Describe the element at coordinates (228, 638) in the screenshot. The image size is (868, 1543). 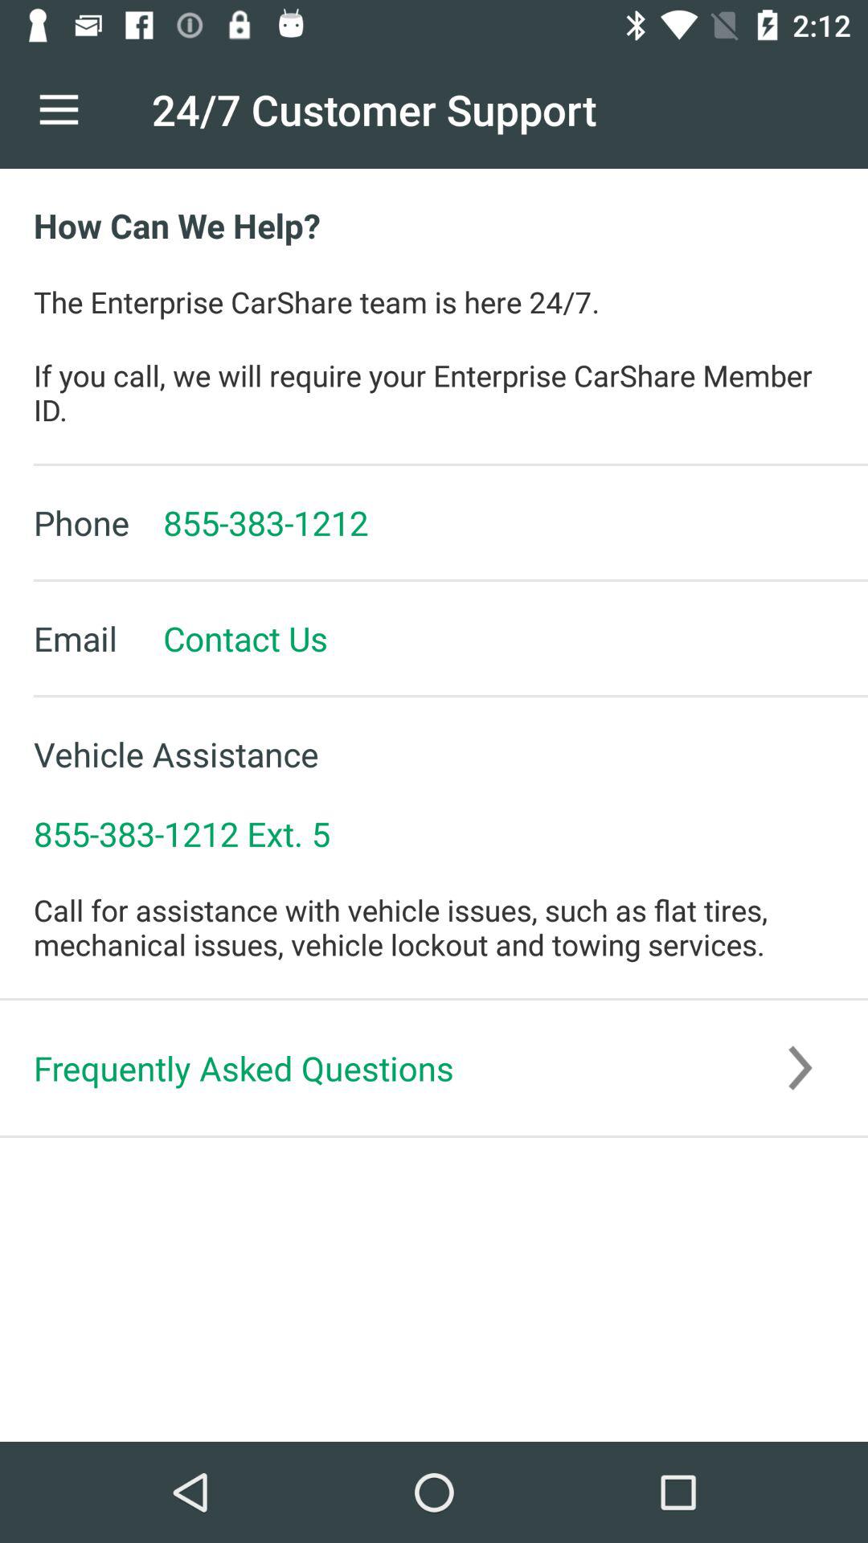
I see `open contact us item` at that location.